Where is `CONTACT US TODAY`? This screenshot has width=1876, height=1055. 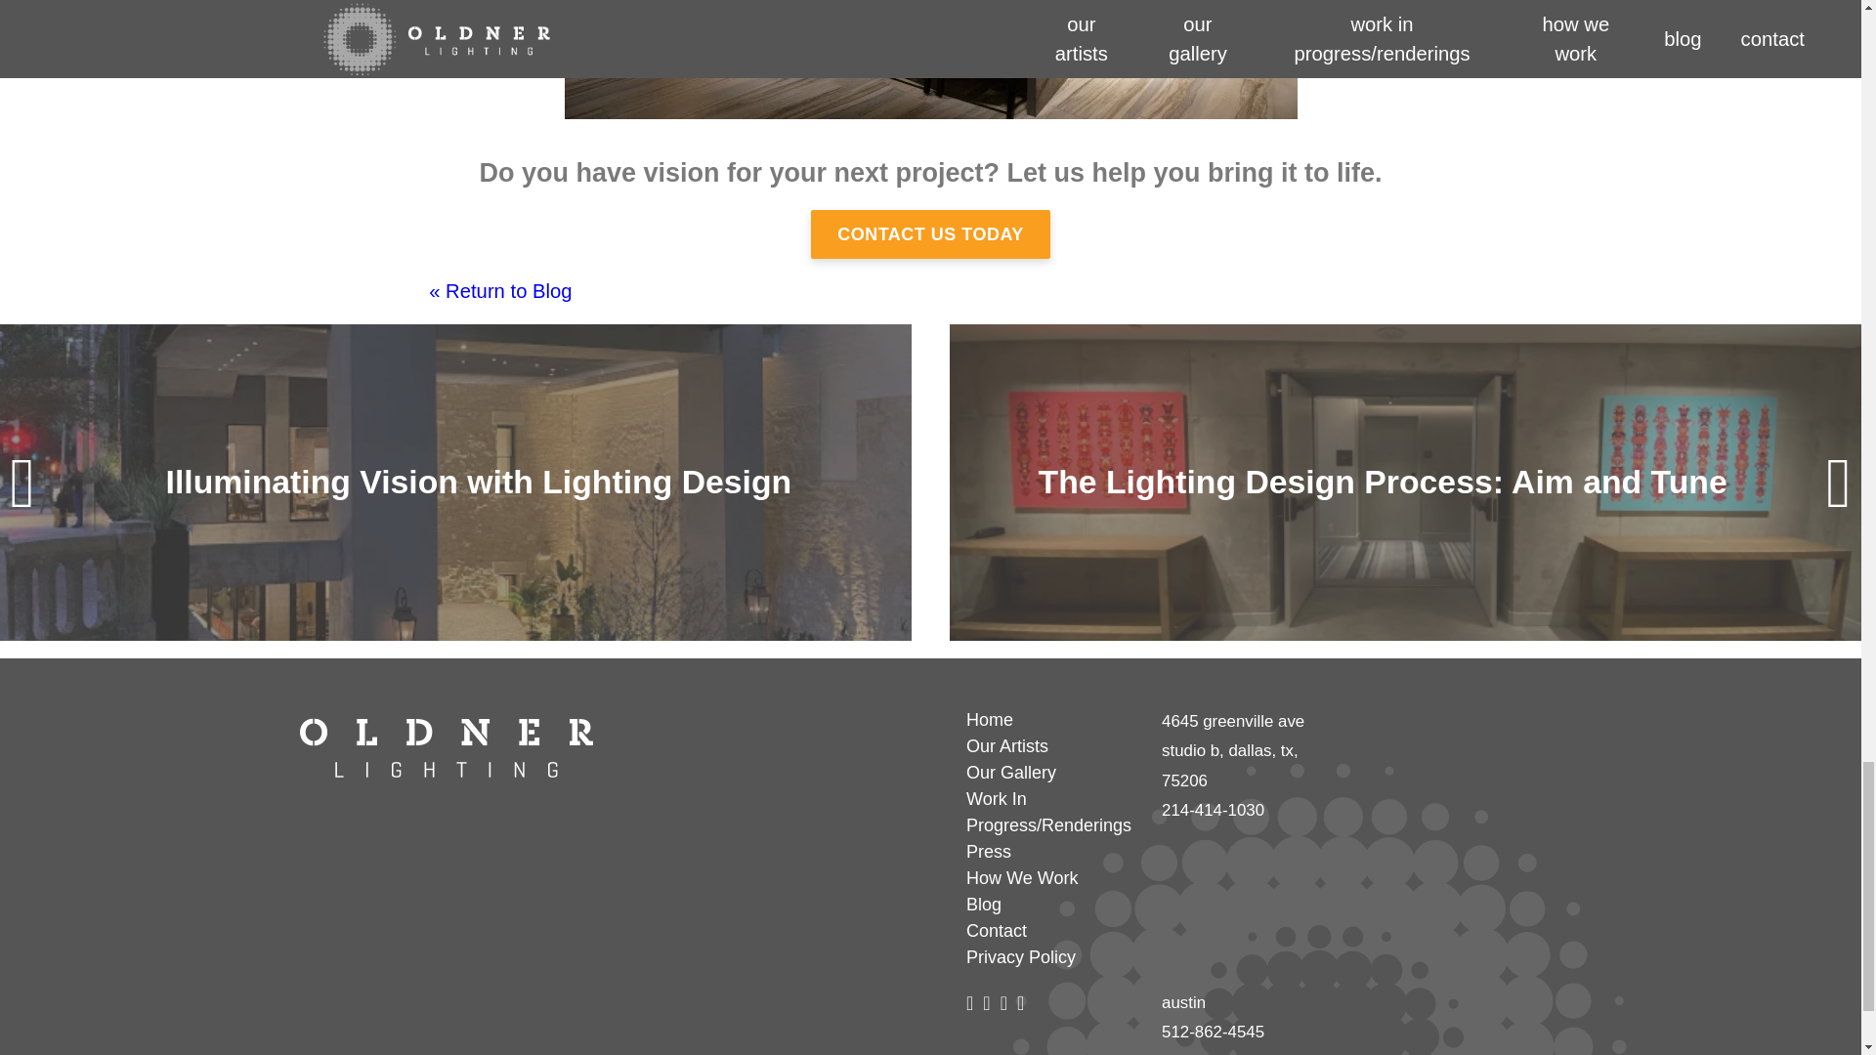
CONTACT US TODAY is located at coordinates (930, 232).